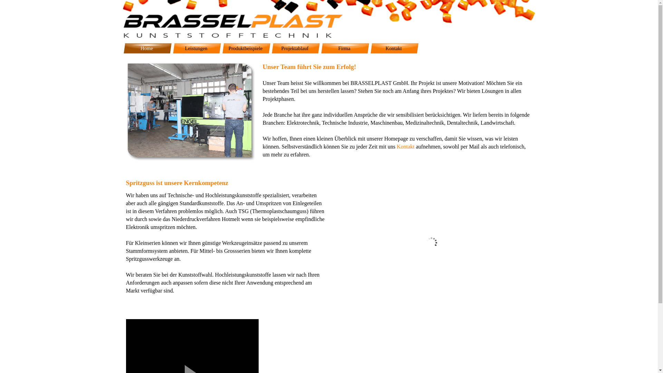 This screenshot has width=663, height=373. Describe the element at coordinates (197, 48) in the screenshot. I see `Leistungen` at that location.